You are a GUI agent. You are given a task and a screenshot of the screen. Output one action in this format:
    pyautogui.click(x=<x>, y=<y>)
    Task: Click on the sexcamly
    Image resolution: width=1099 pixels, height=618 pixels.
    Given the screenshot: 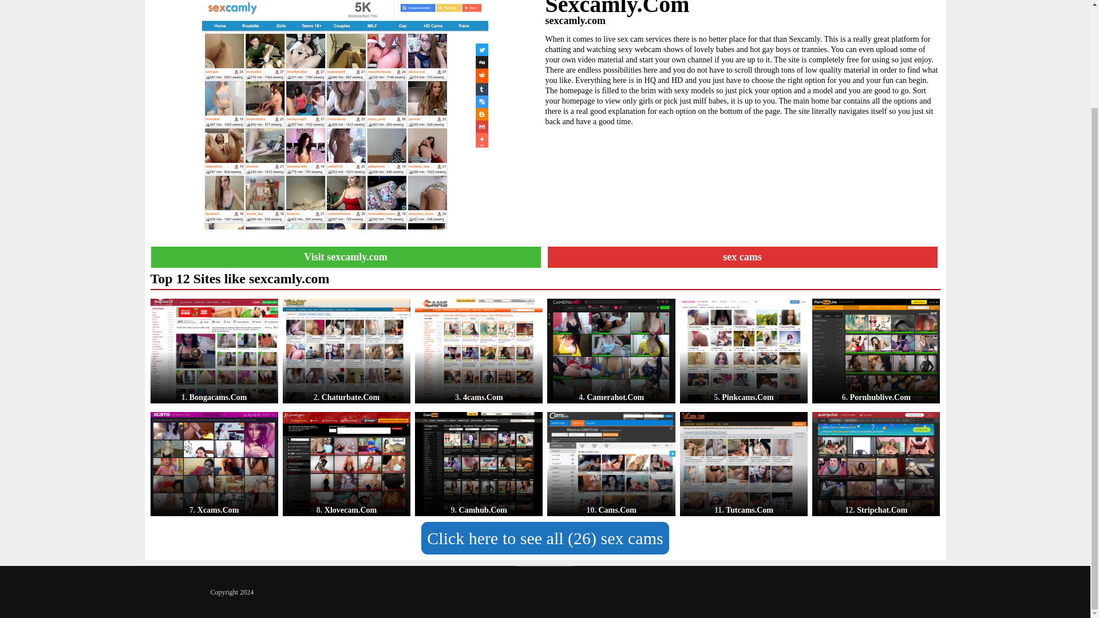 What is the action you would take?
    pyautogui.click(x=345, y=256)
    